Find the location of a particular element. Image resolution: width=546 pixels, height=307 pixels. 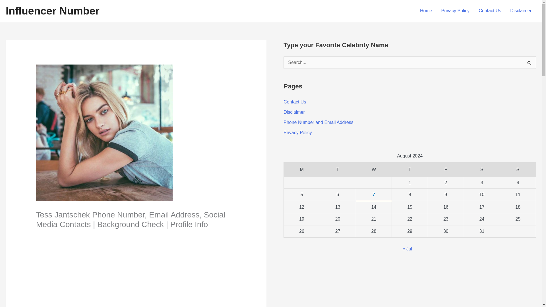

Search is located at coordinates (530, 64).